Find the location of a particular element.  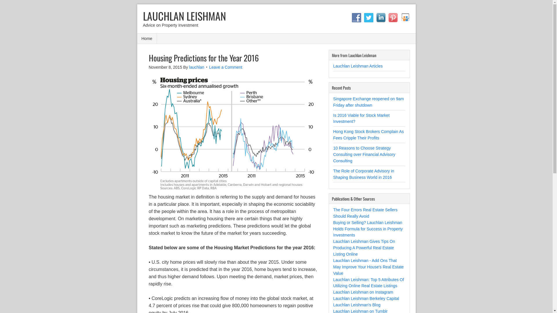

Leave a Comment is located at coordinates (226, 67).